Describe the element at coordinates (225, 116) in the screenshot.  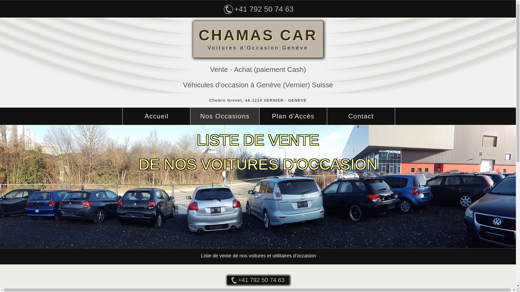
I see `Nos Occasions` at that location.